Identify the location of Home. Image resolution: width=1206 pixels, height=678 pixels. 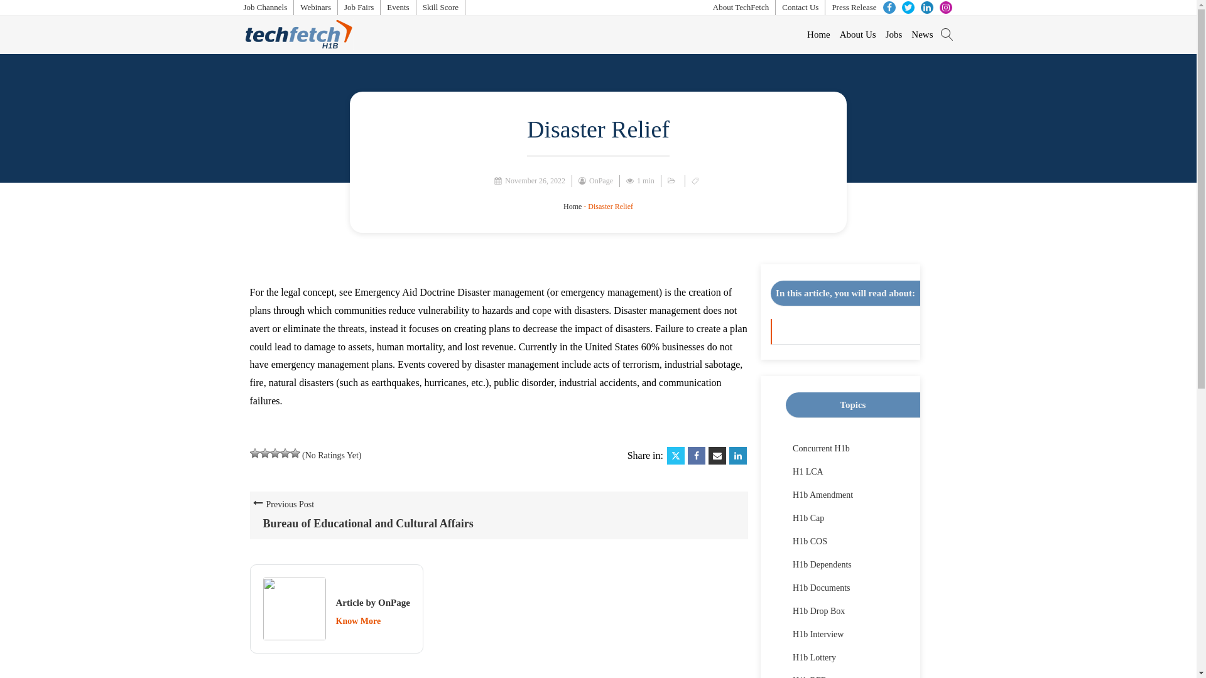
(814, 34).